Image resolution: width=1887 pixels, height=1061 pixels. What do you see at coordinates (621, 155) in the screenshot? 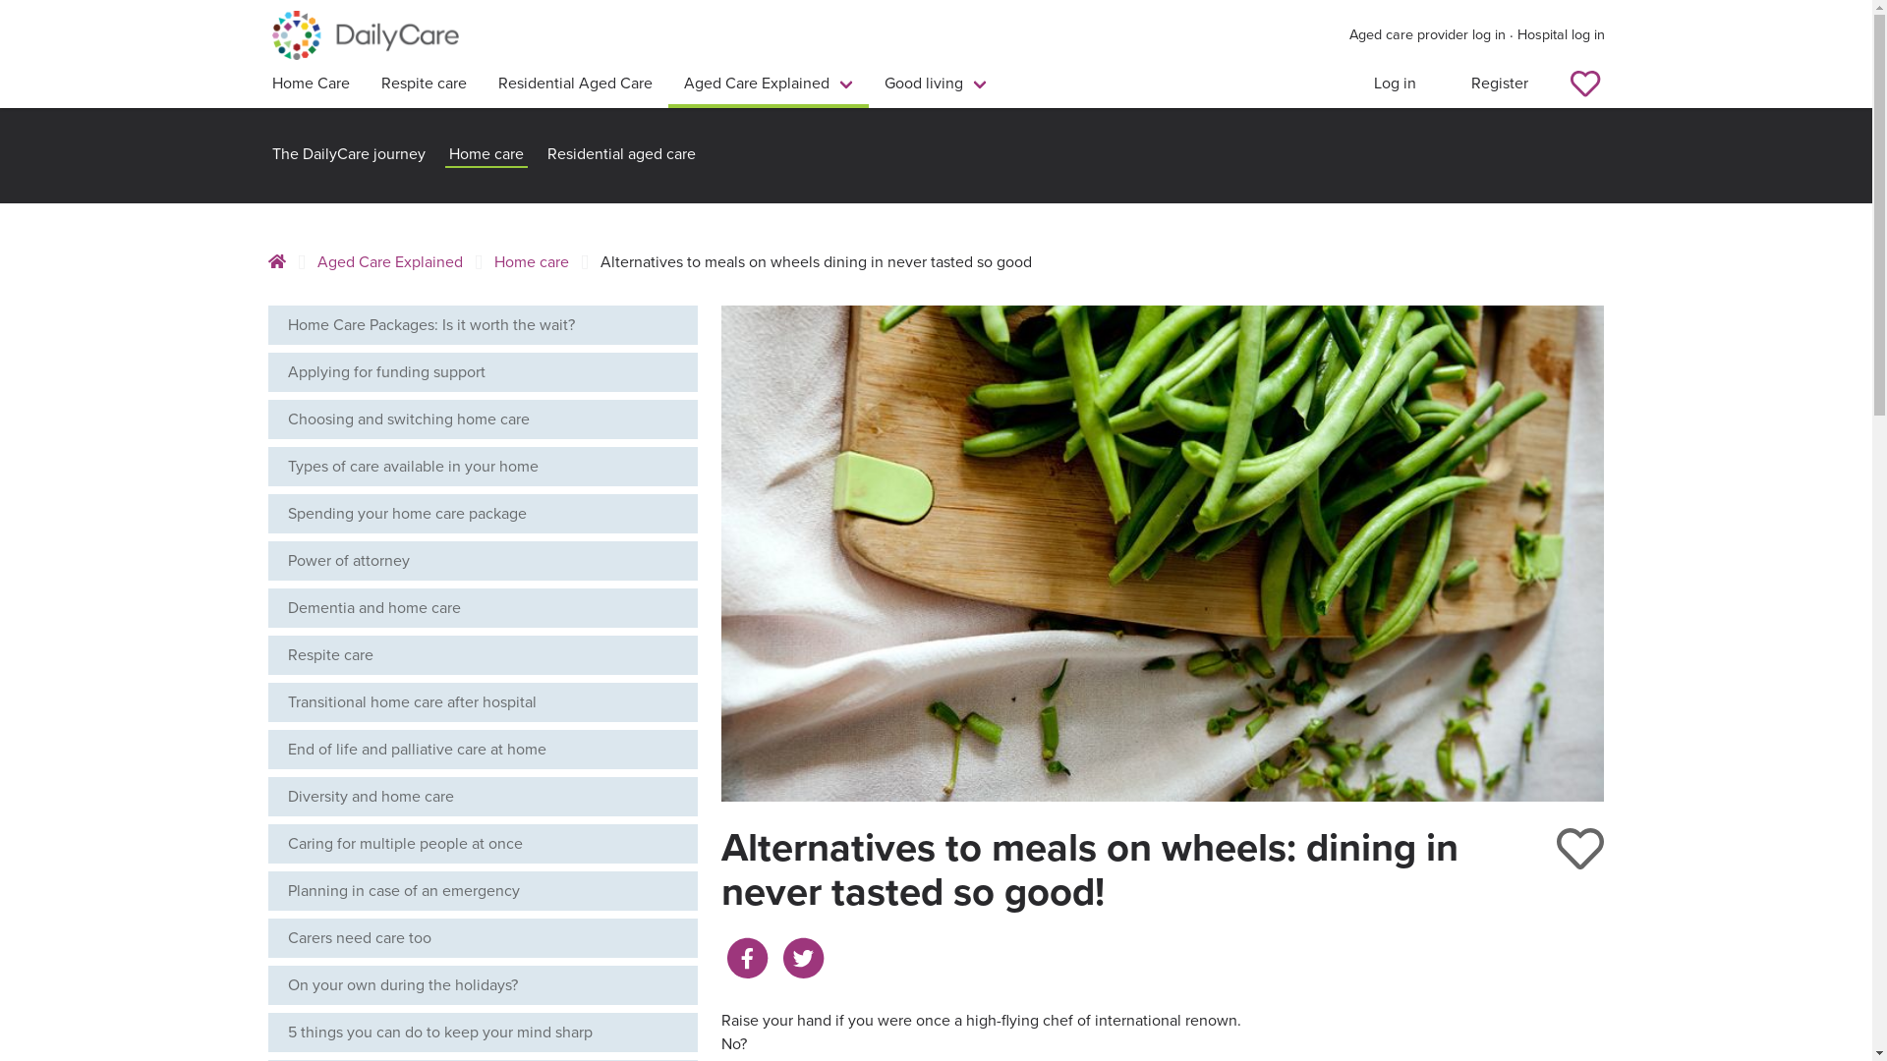
I see `Residential aged care` at bounding box center [621, 155].